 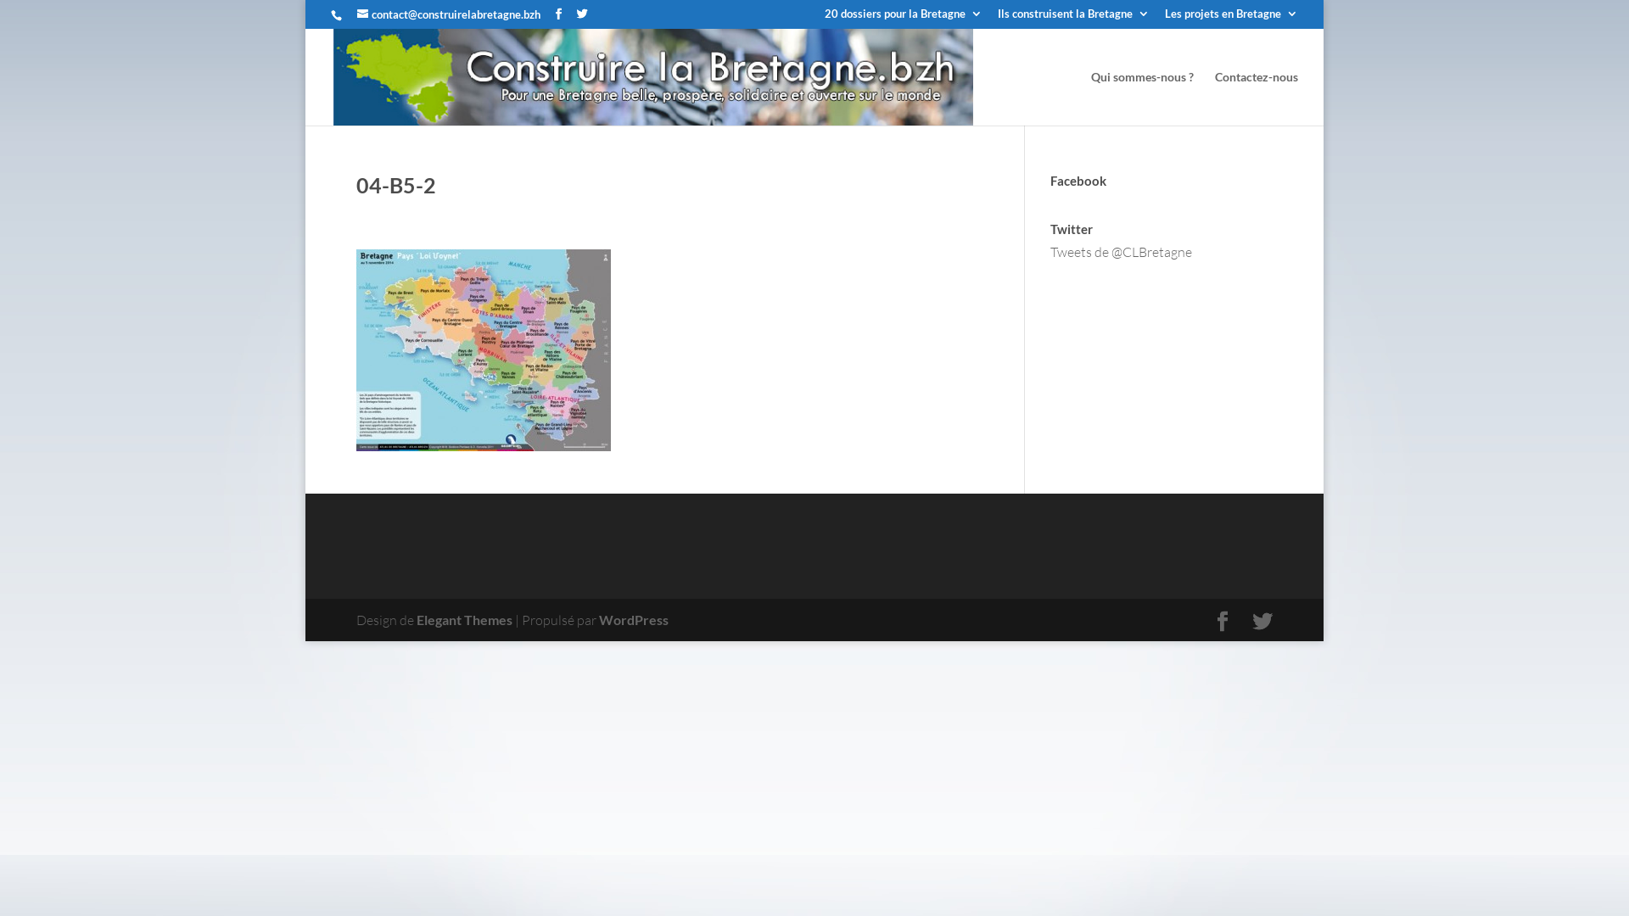 What do you see at coordinates (1142, 98) in the screenshot?
I see `Qui sommes-nous ?` at bounding box center [1142, 98].